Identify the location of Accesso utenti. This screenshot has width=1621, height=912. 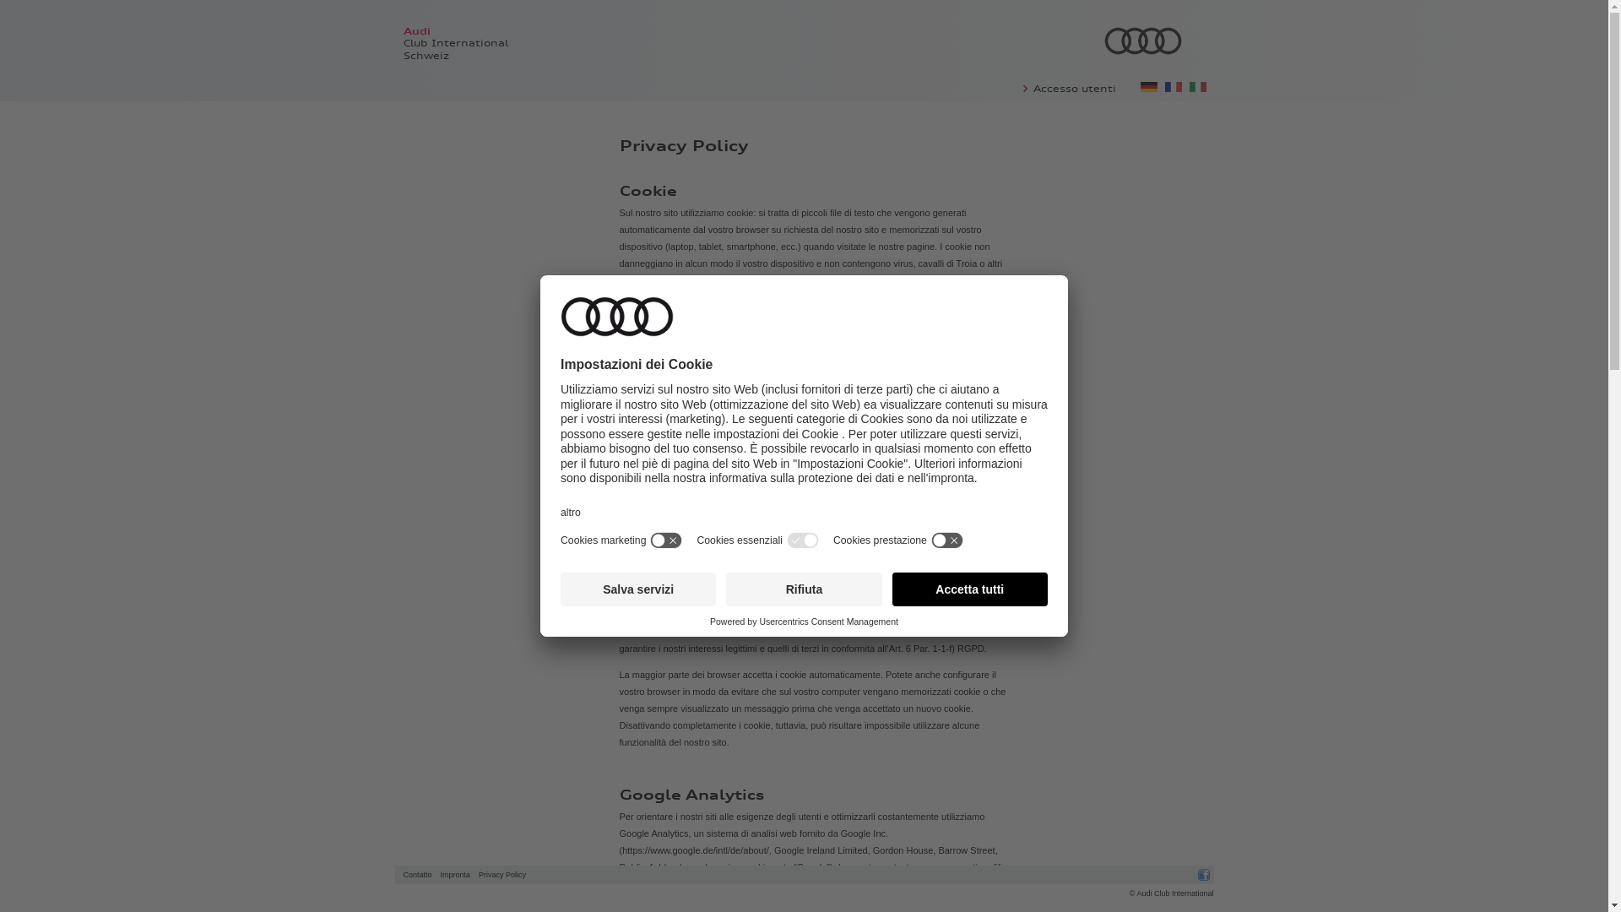
(1074, 89).